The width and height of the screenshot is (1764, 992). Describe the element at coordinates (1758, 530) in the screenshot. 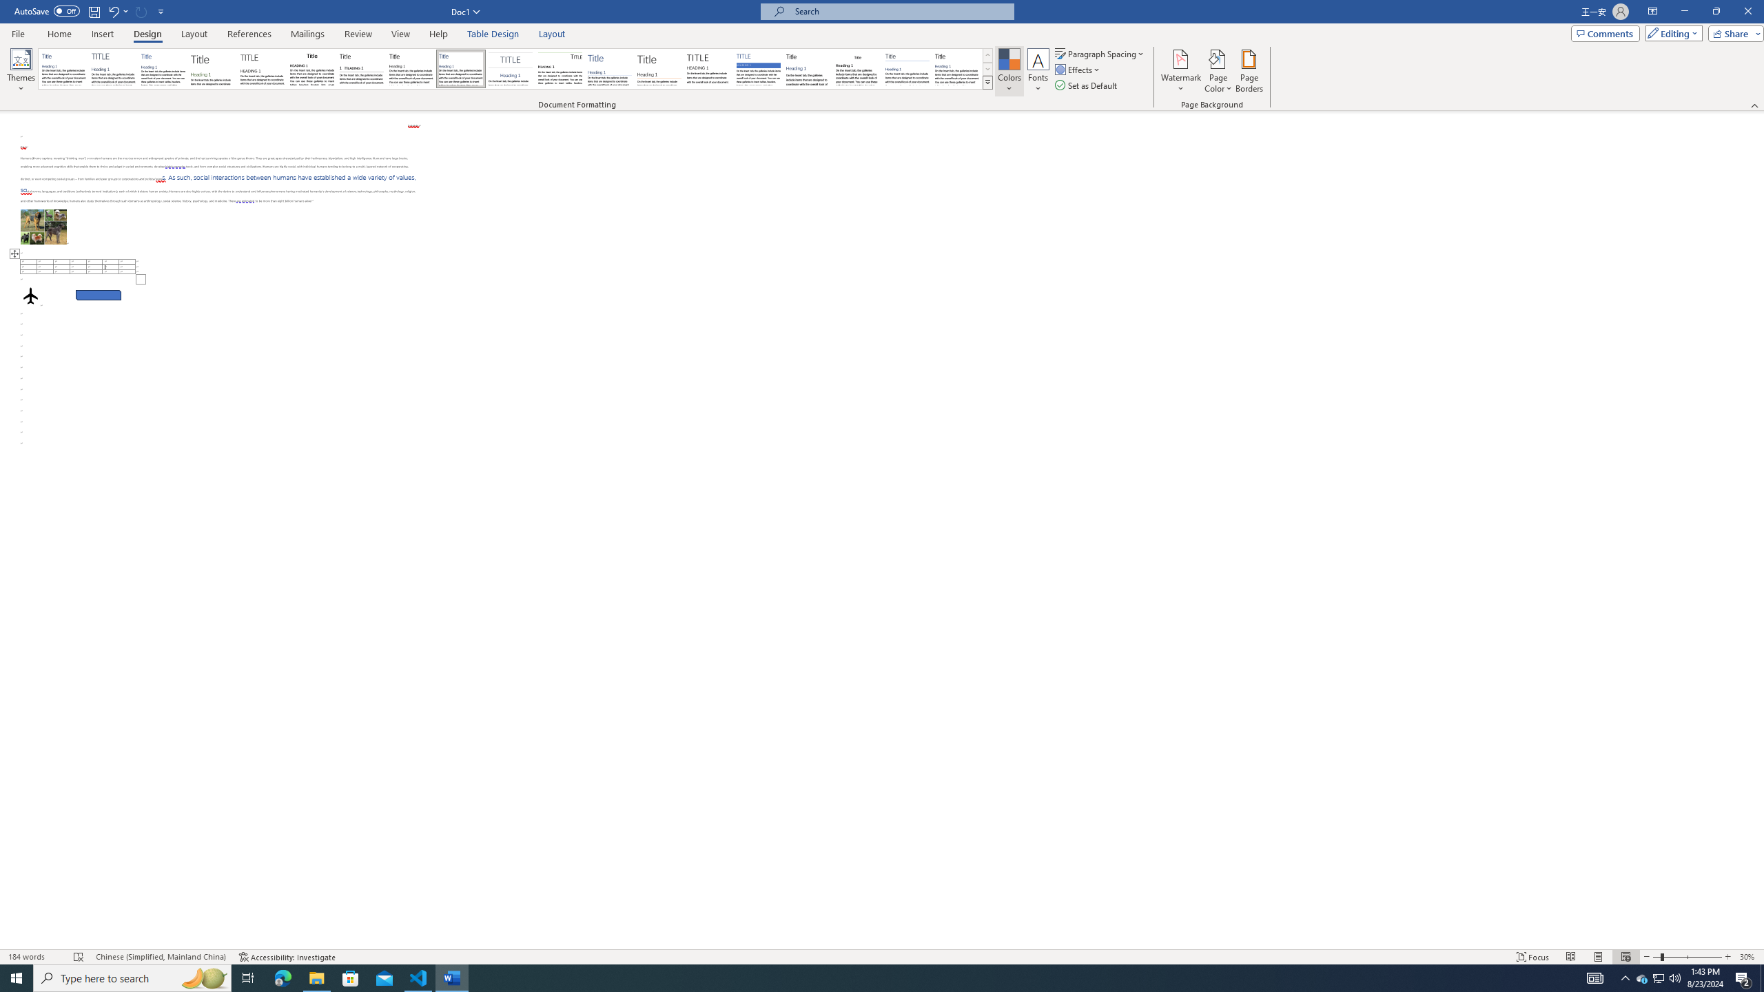

I see `Class: NetUIScrollBar` at that location.